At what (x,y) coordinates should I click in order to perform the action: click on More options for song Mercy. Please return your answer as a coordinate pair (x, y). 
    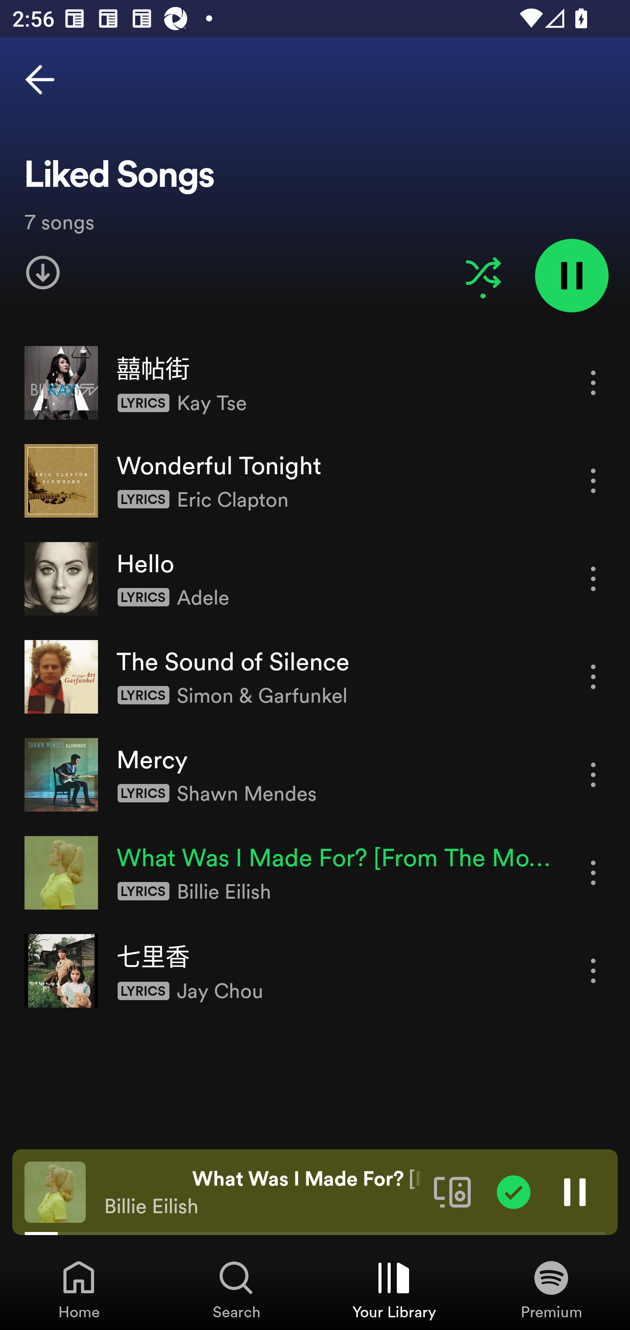
    Looking at the image, I should click on (593, 774).